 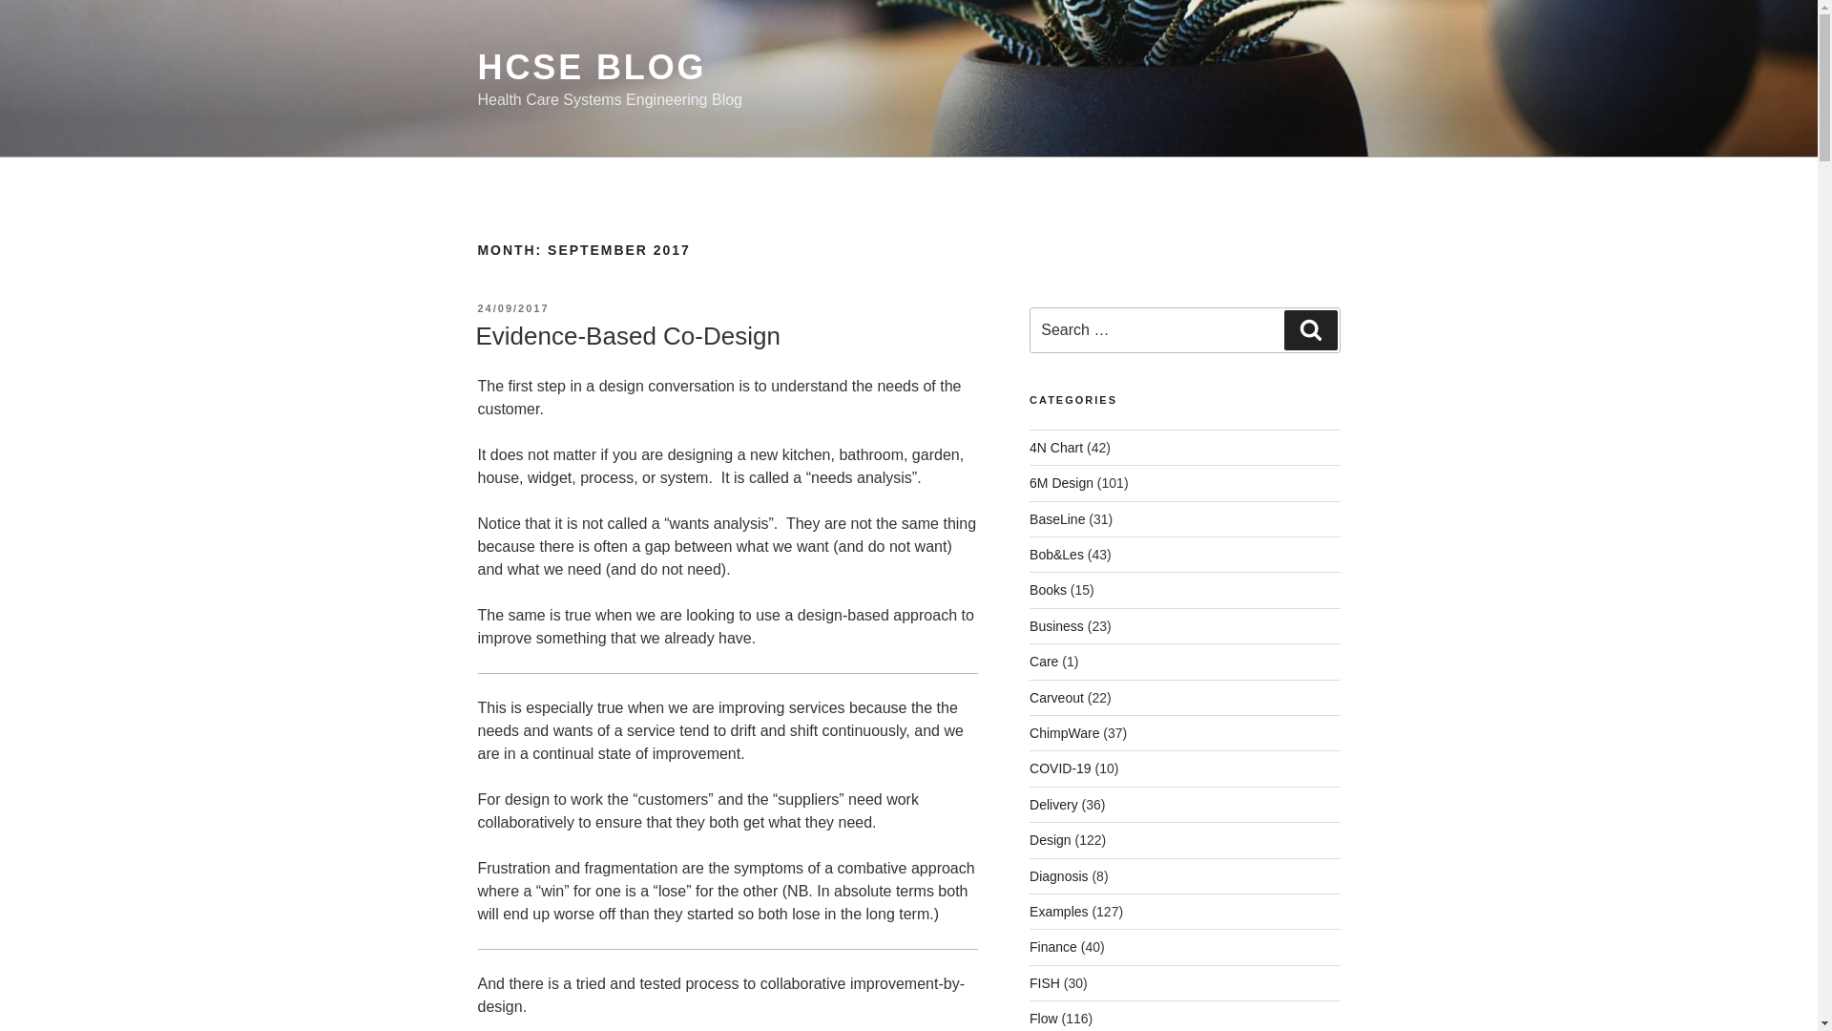 I want to click on 6M Design, so click(x=1061, y=483).